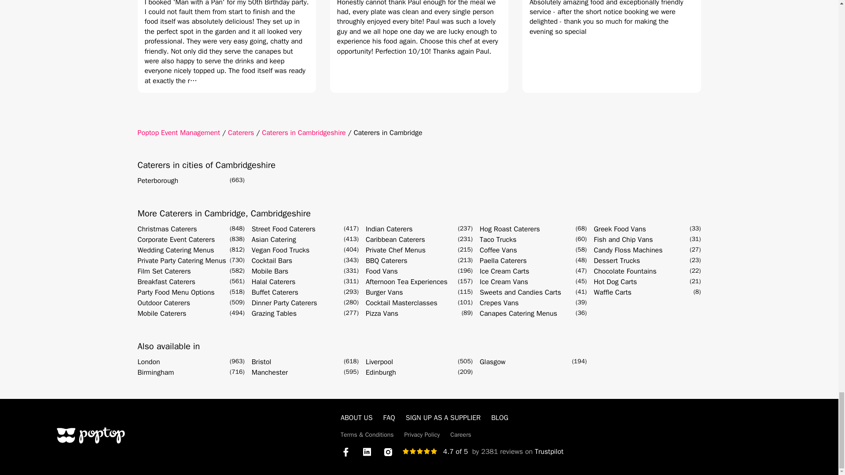 The width and height of the screenshot is (845, 475). Describe the element at coordinates (407, 281) in the screenshot. I see `Afternoon Tea Experiences` at that location.